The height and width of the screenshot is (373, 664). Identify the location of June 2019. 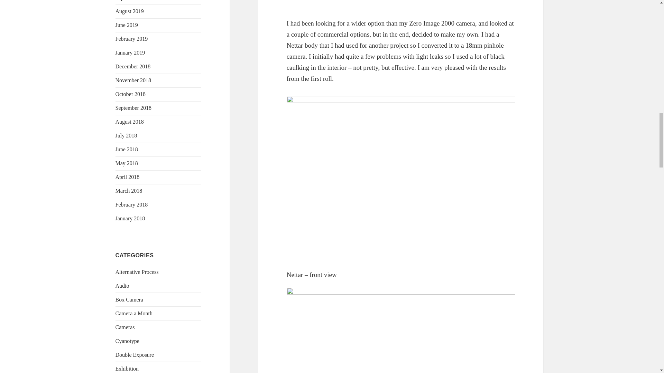
(127, 25).